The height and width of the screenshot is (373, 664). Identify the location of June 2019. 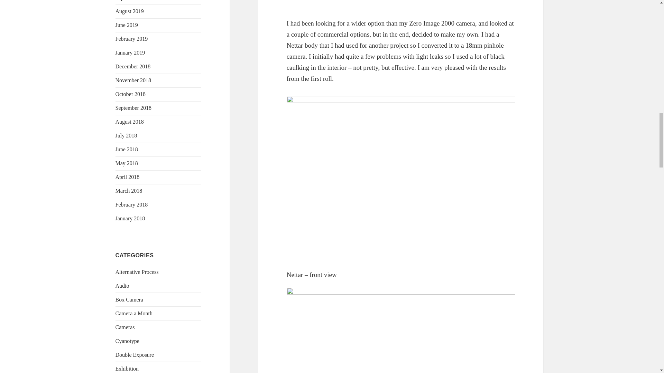
(127, 25).